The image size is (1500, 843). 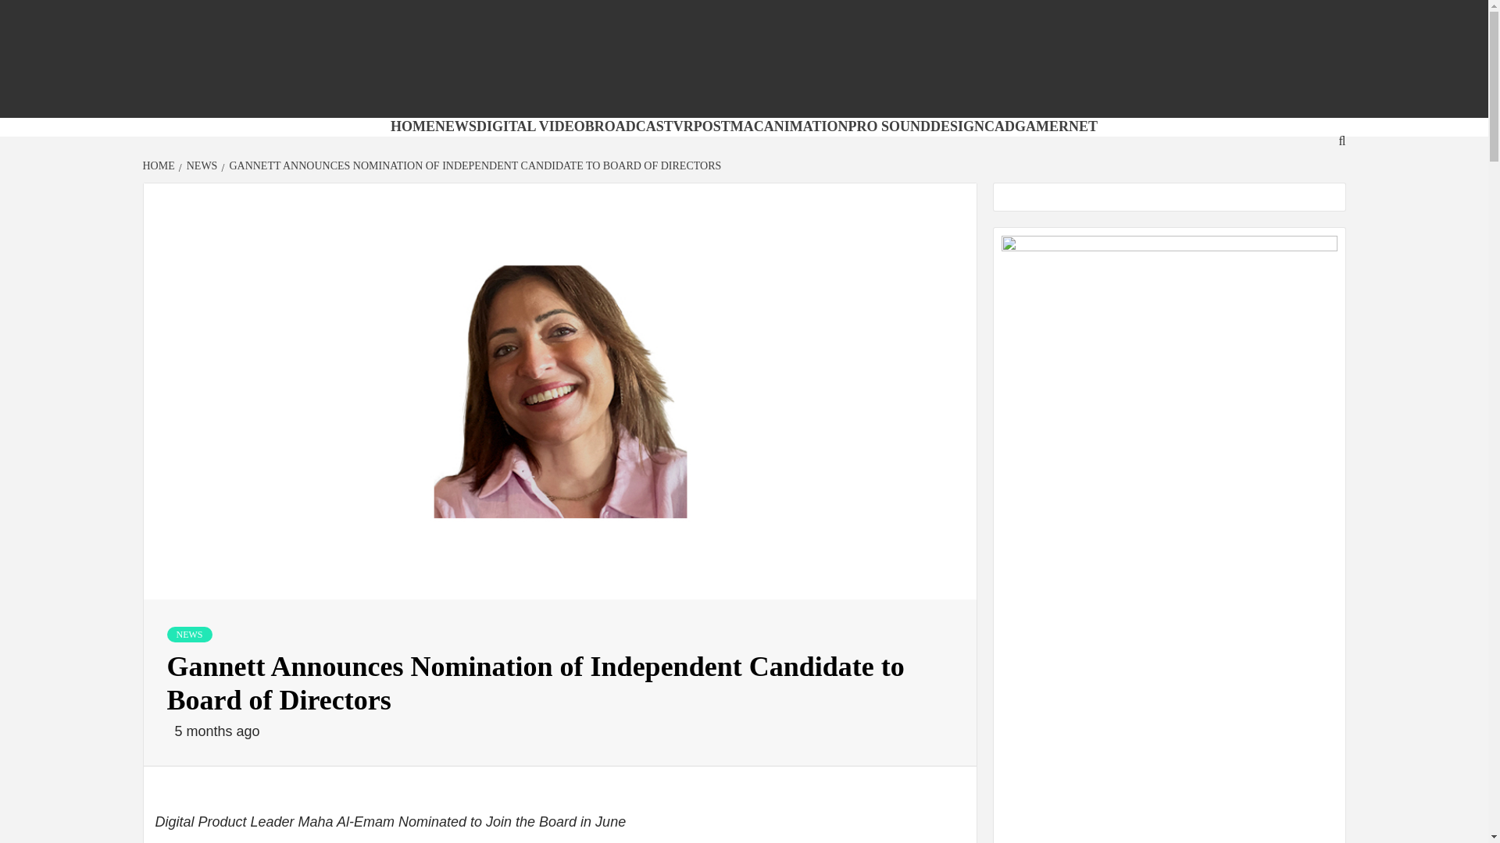 What do you see at coordinates (890, 126) in the screenshot?
I see `PRO SOUND` at bounding box center [890, 126].